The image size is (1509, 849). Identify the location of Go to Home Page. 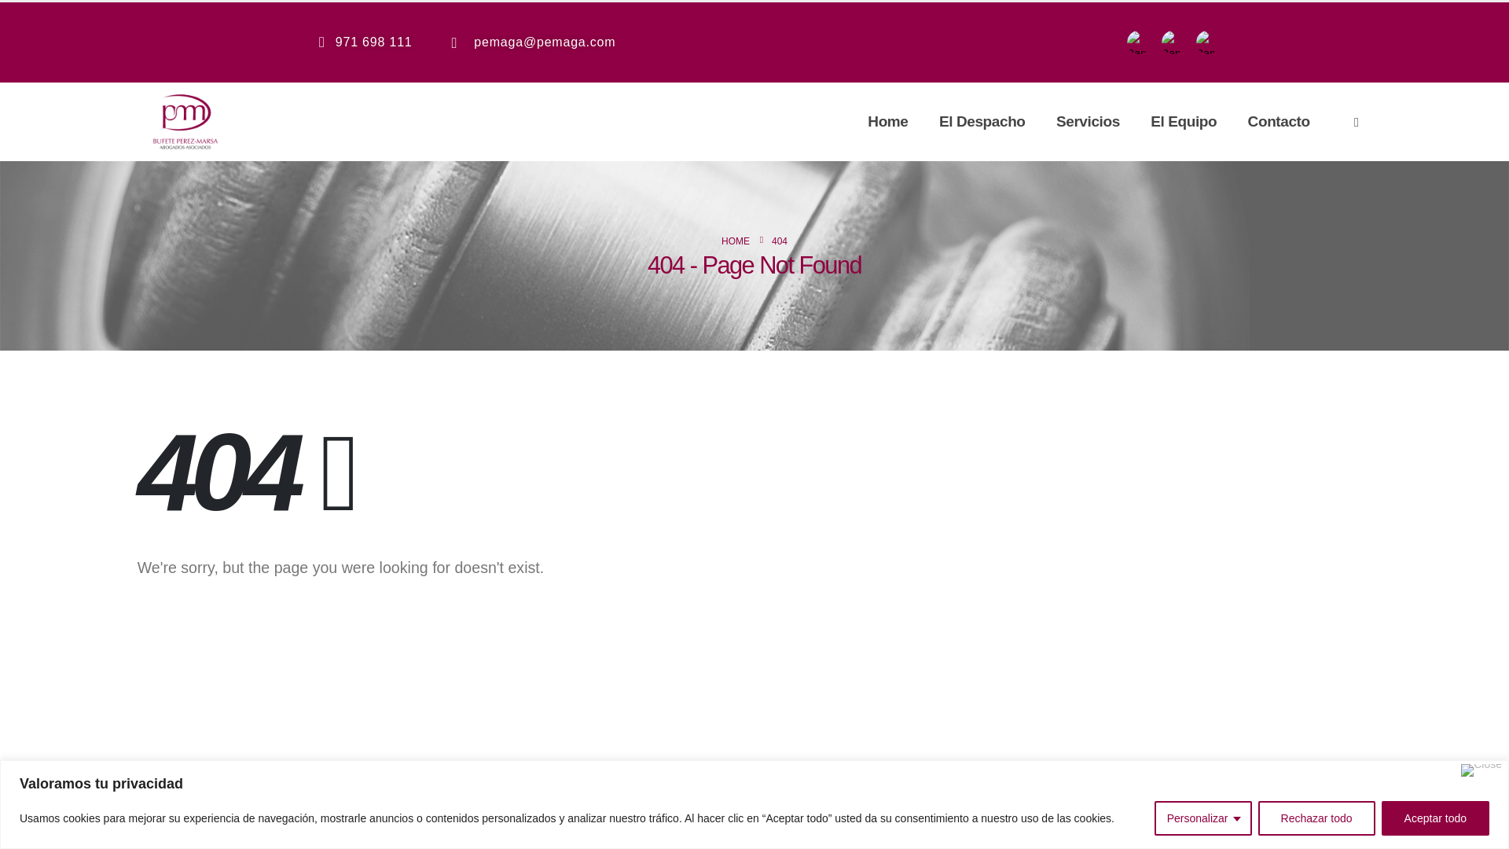
(736, 241).